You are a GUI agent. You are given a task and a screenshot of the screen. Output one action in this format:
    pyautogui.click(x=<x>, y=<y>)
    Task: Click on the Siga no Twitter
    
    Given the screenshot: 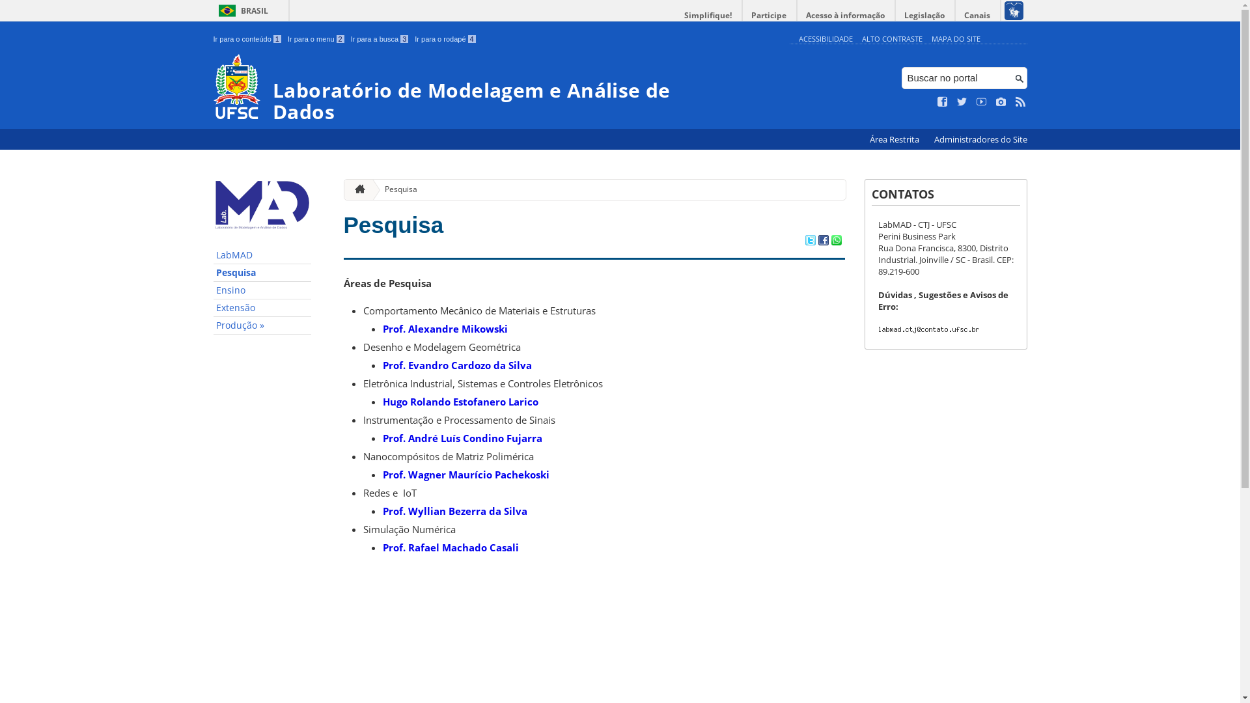 What is the action you would take?
    pyautogui.click(x=962, y=102)
    